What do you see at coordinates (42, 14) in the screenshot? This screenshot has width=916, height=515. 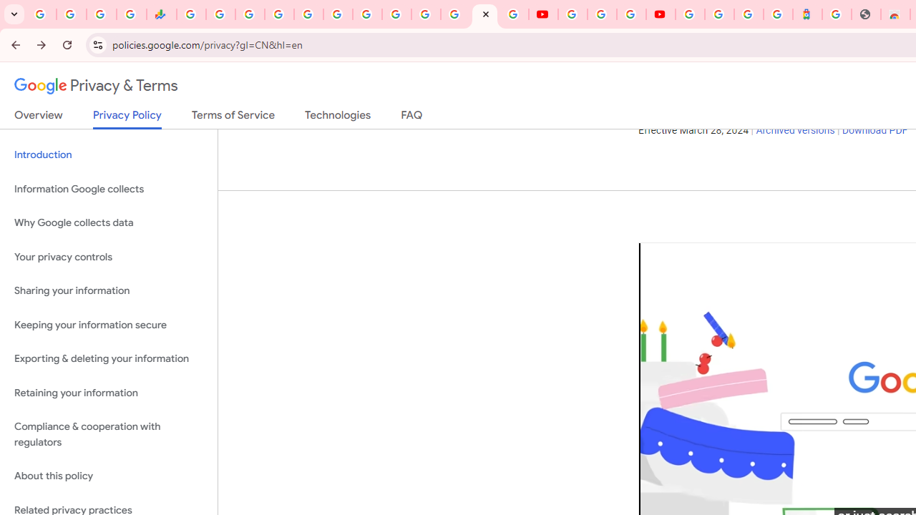 I see `Google Workspace Admin Community` at bounding box center [42, 14].